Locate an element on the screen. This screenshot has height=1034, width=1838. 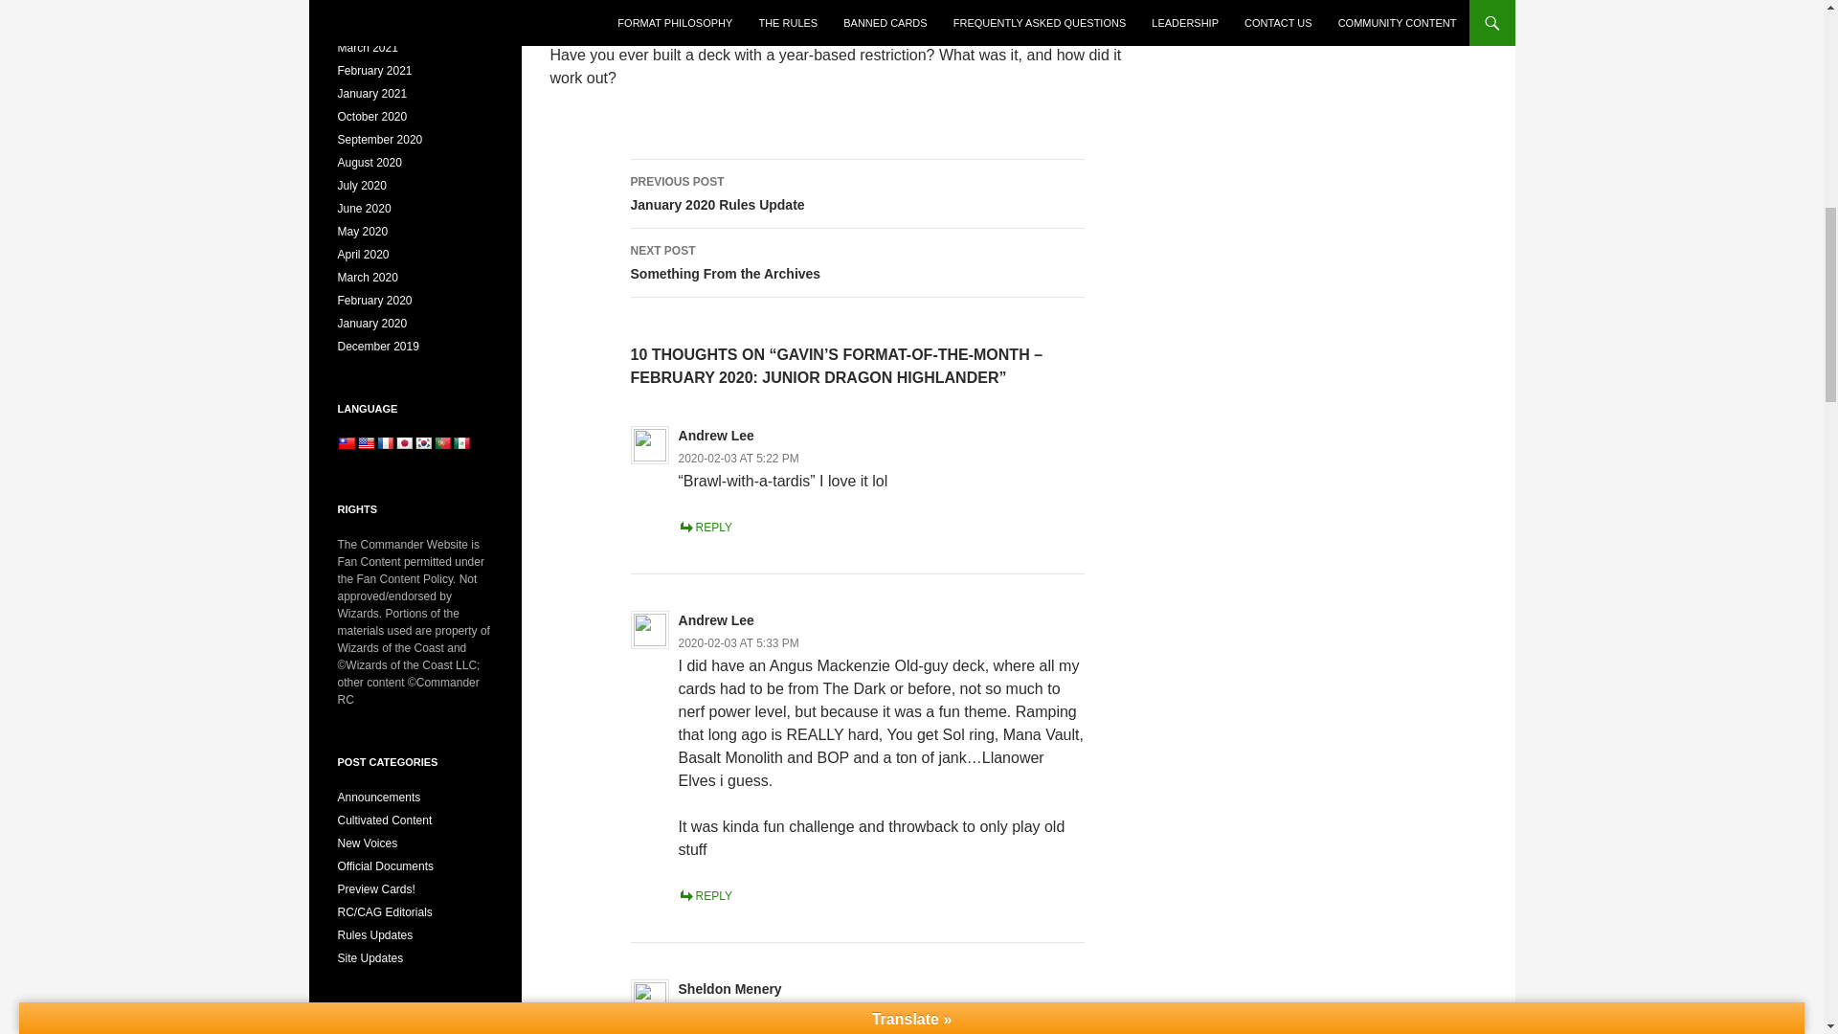
Korean is located at coordinates (421, 442).